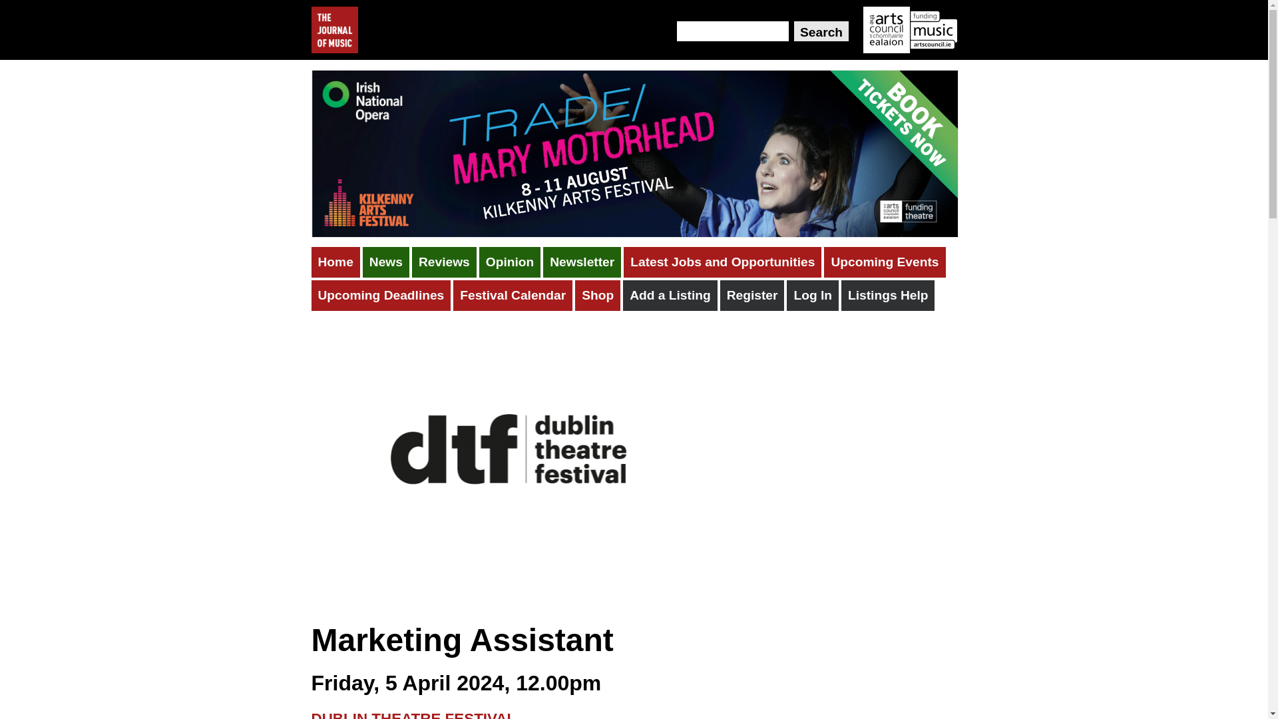 The width and height of the screenshot is (1278, 719). What do you see at coordinates (513, 296) in the screenshot?
I see `Festival Calendar` at bounding box center [513, 296].